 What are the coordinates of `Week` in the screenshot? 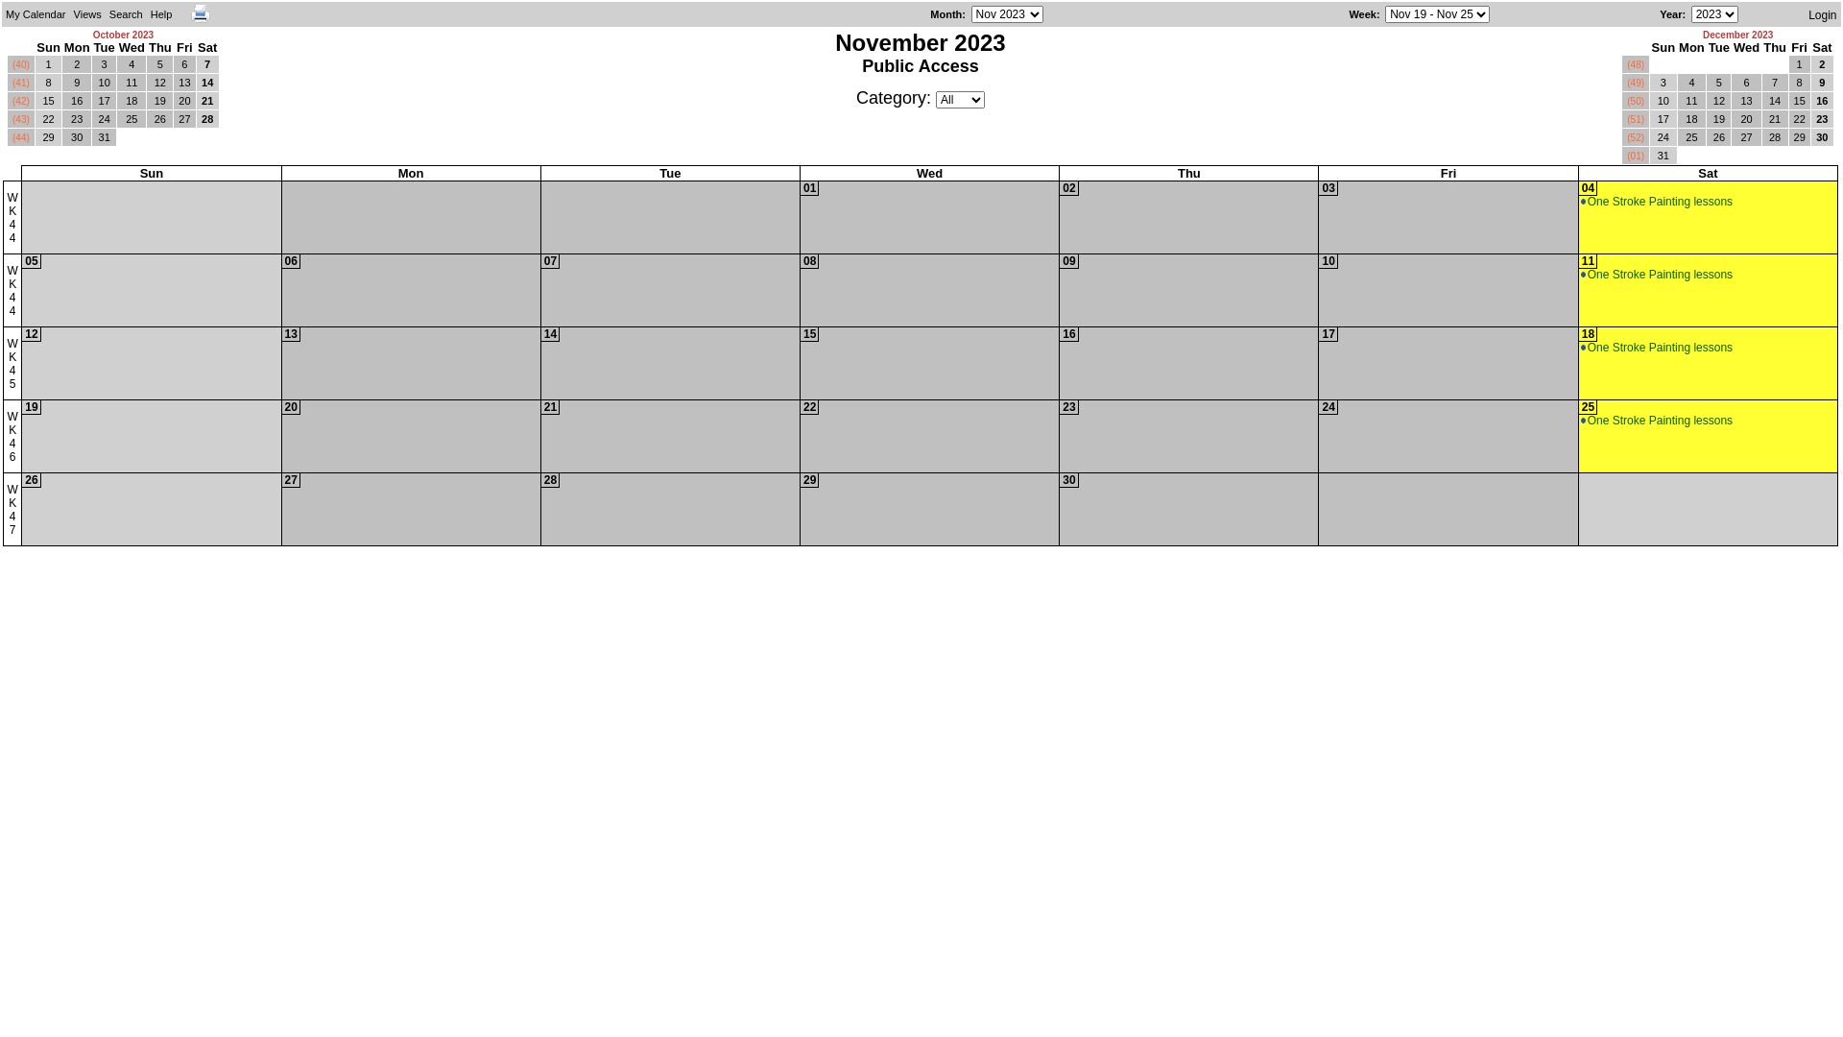 It's located at (1363, 13).